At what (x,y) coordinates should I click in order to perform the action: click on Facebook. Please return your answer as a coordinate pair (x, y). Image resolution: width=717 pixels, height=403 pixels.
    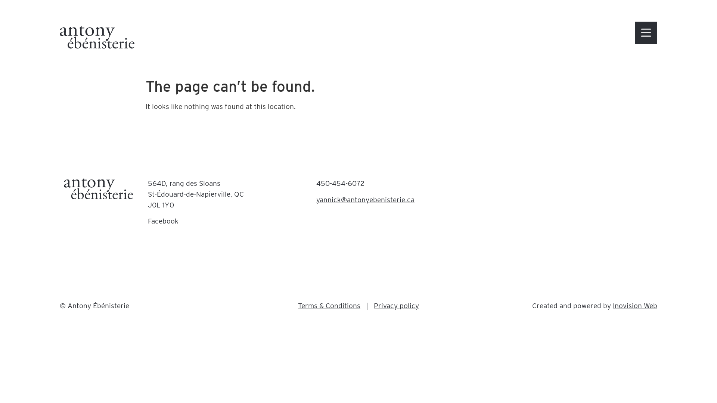
    Looking at the image, I should click on (163, 221).